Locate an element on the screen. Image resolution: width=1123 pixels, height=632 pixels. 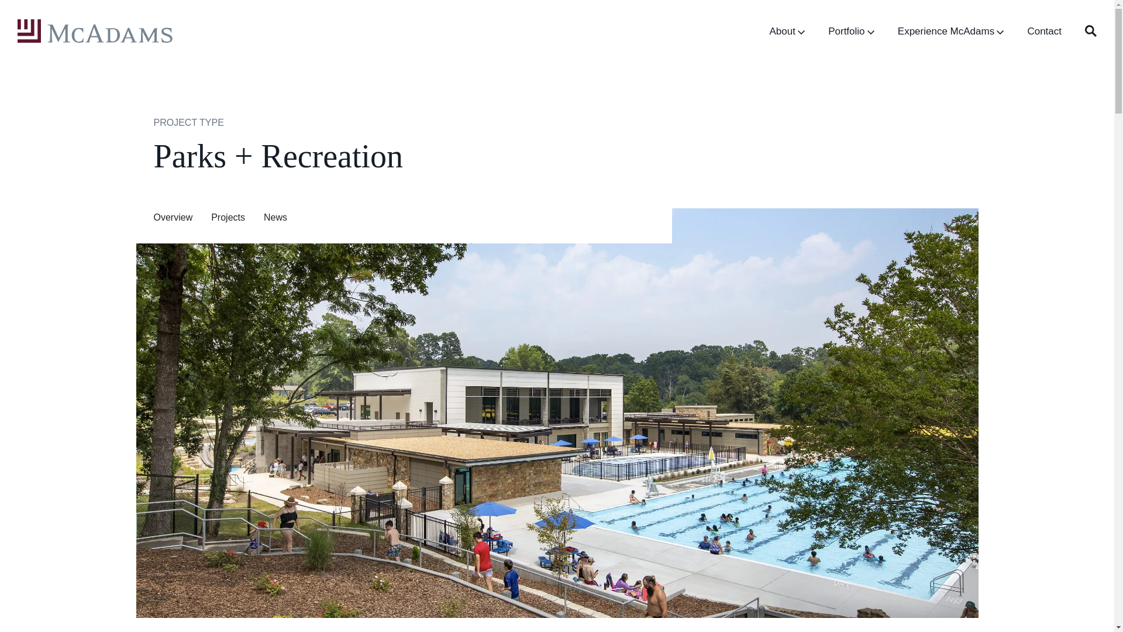
Projects is located at coordinates (228, 217).